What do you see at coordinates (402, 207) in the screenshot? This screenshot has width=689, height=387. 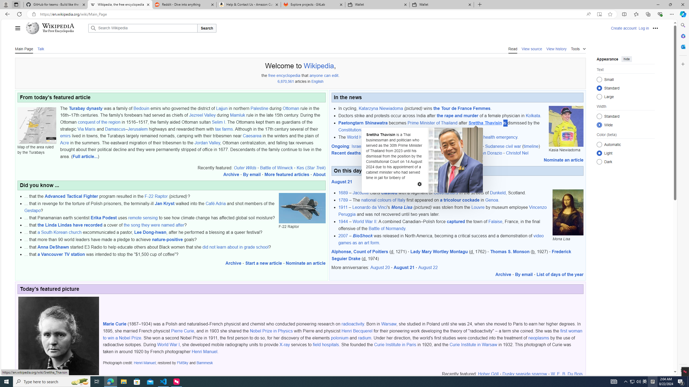 I see `Mona Lisa` at bounding box center [402, 207].